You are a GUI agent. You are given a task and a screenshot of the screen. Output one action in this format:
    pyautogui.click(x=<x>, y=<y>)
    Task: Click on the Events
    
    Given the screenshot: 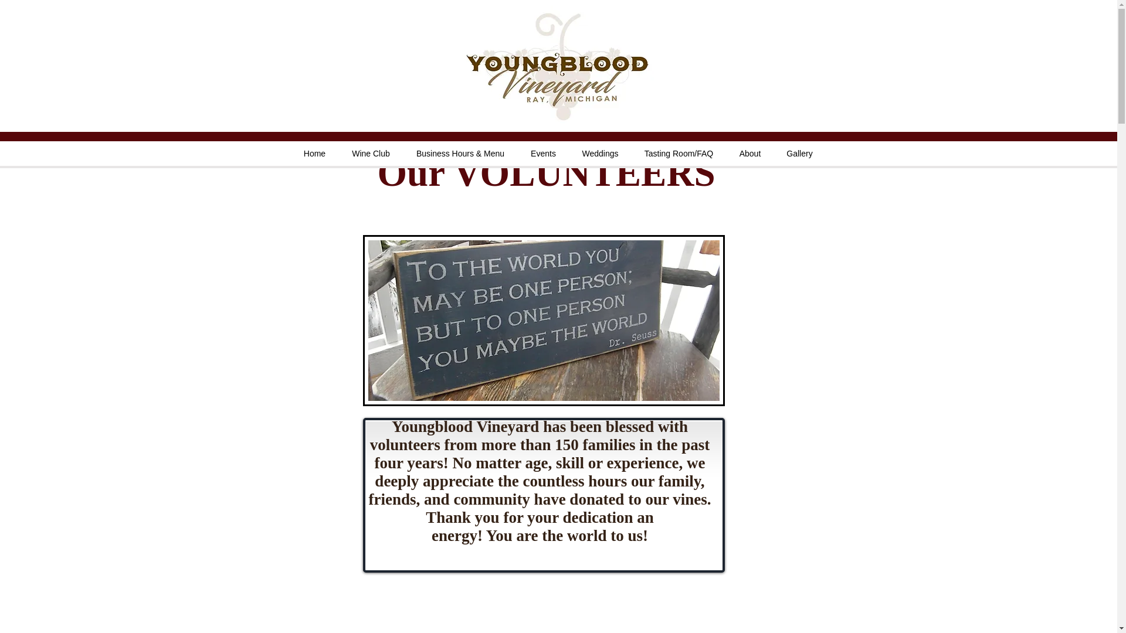 What is the action you would take?
    pyautogui.click(x=542, y=154)
    